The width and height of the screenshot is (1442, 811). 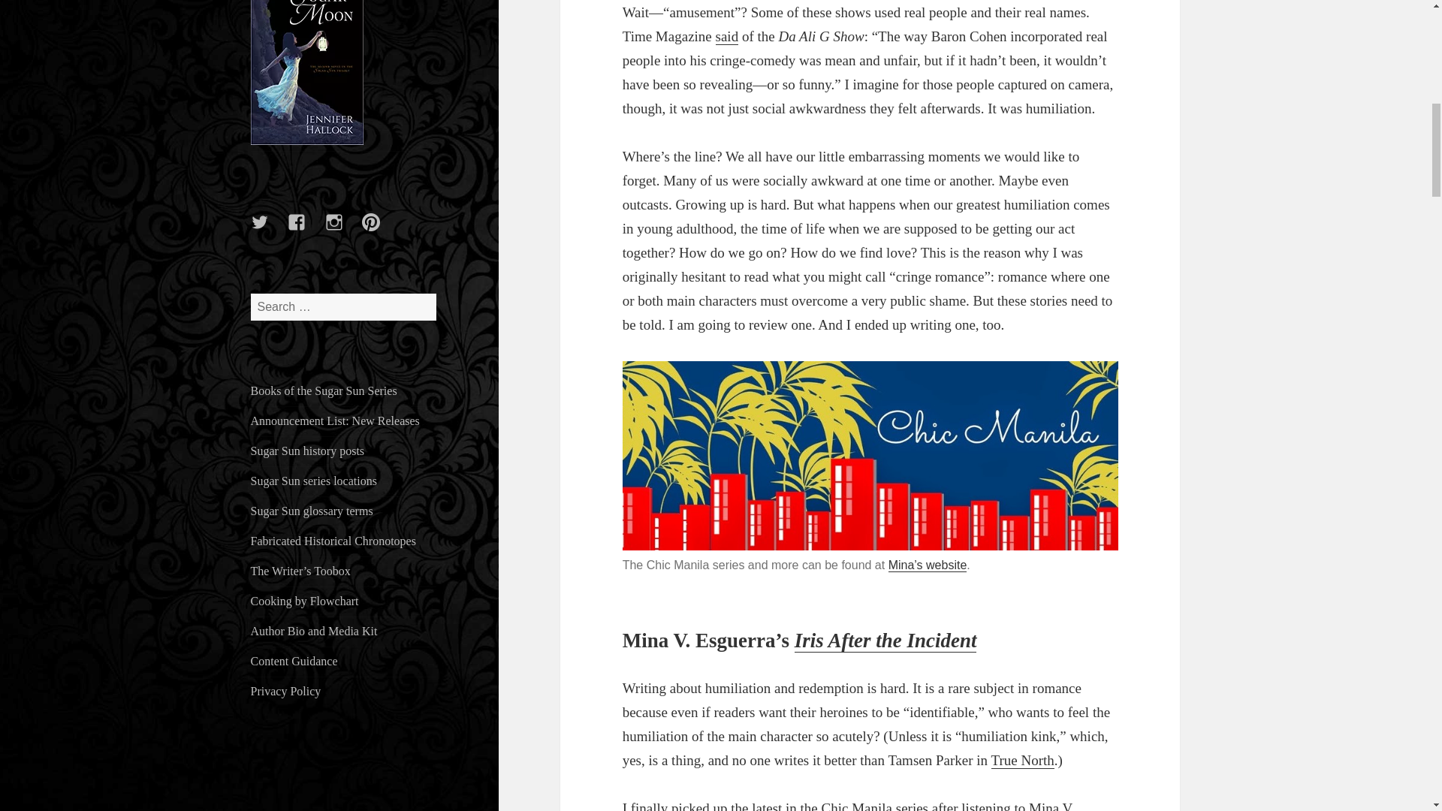 I want to click on Author Bio and Media Kit, so click(x=314, y=631).